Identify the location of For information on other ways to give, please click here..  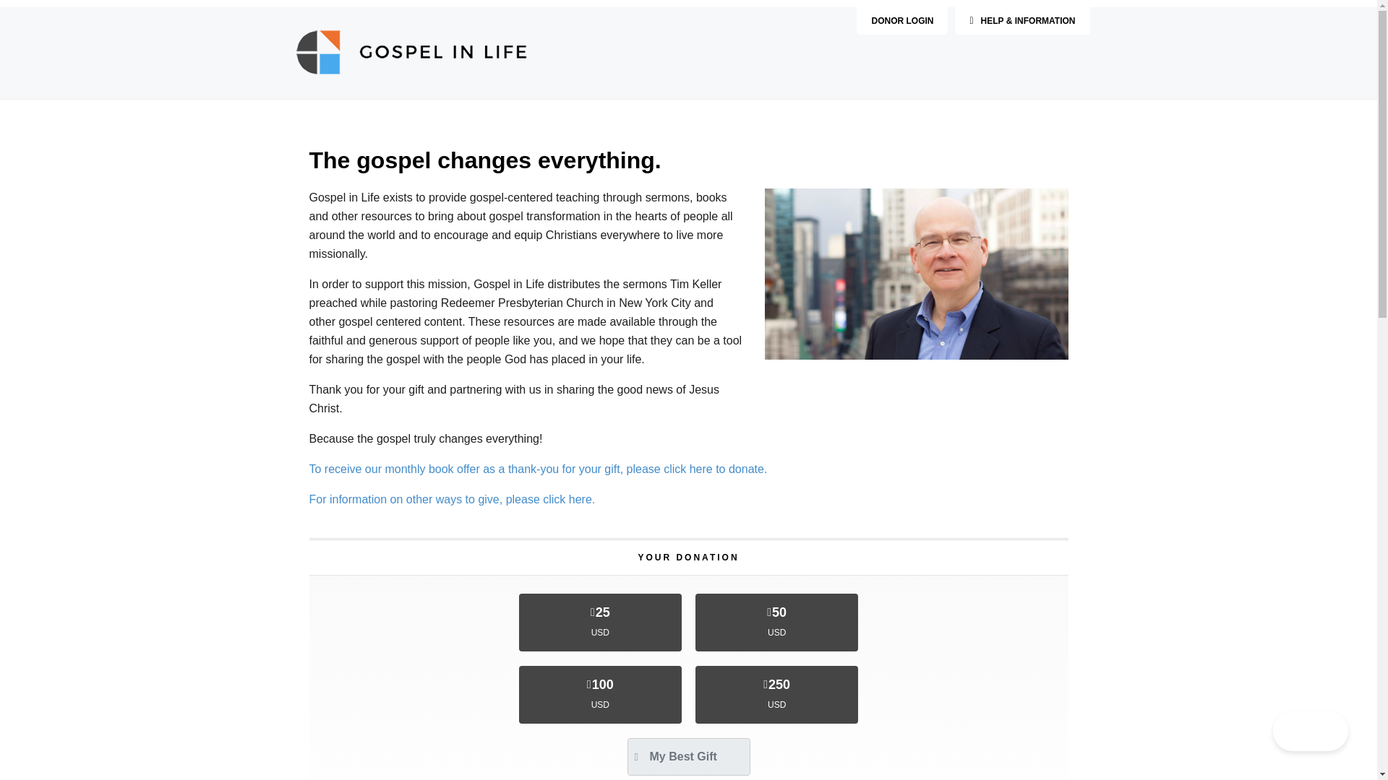
(453, 498).